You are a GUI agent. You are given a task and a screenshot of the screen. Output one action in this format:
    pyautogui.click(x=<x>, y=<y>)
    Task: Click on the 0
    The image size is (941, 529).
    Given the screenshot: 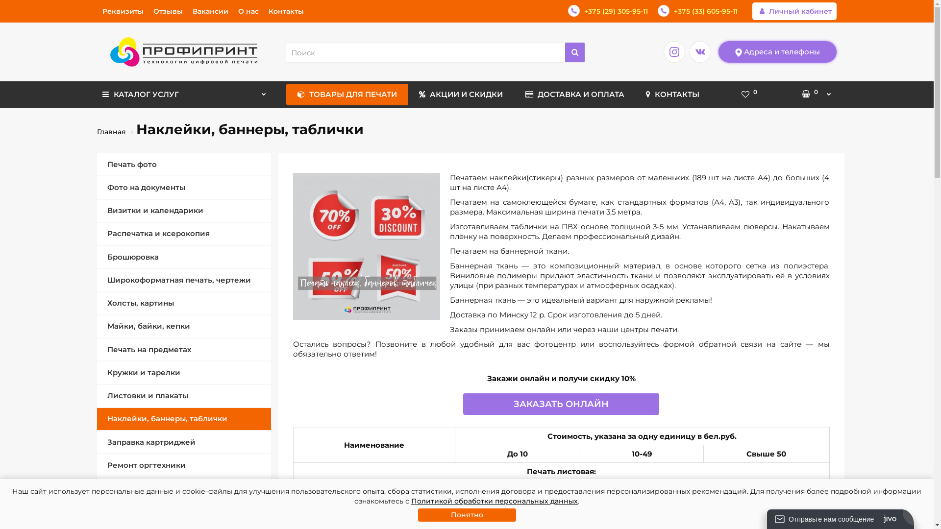 What is the action you would take?
    pyautogui.click(x=812, y=95)
    